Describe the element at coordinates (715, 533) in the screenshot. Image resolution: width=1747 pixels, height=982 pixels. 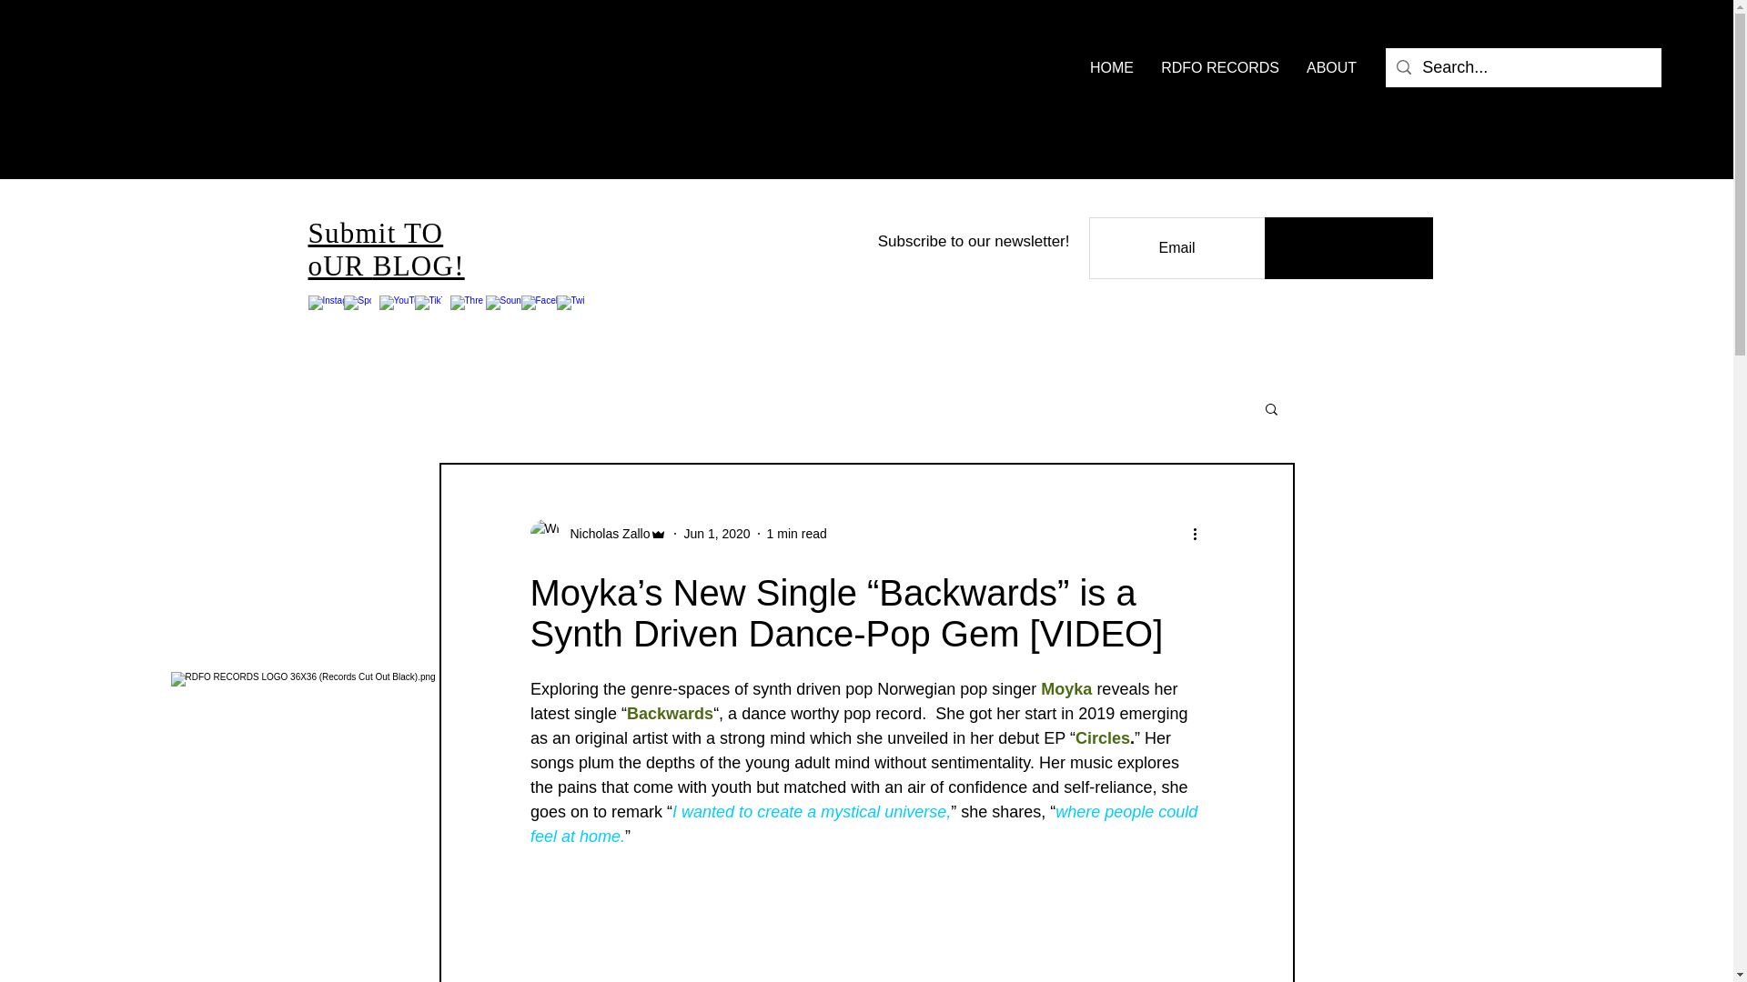
I see `Jun 1, 2020` at that location.